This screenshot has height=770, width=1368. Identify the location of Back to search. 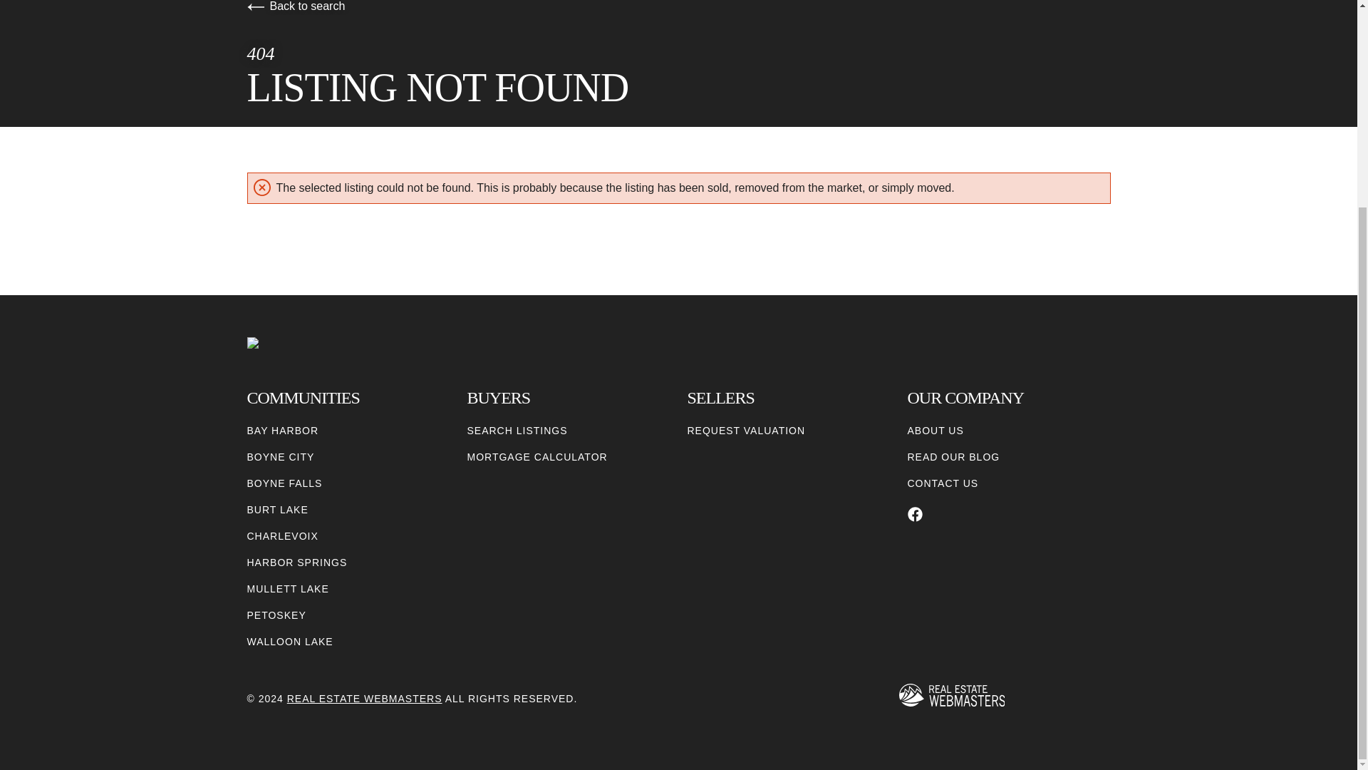
(295, 6).